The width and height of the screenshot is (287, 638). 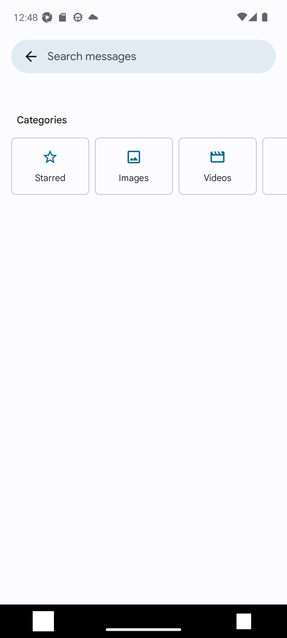 I want to click on Images, so click(x=134, y=166).